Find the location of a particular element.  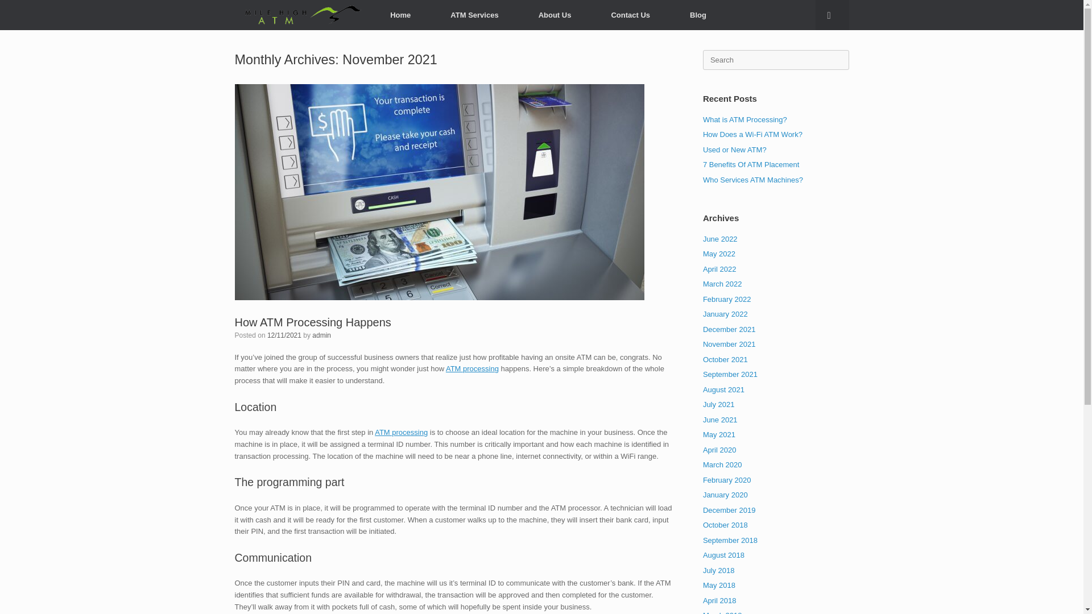

admin is located at coordinates (321, 335).